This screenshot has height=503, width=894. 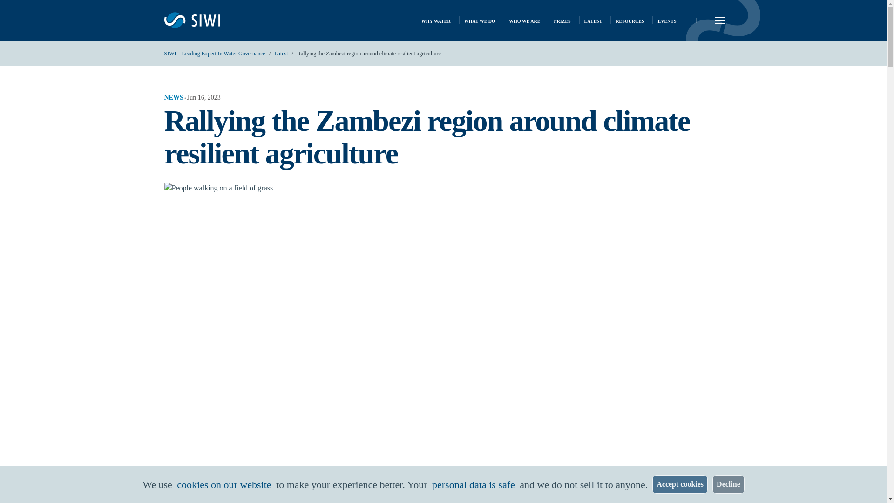 I want to click on EVENTS, so click(x=666, y=20).